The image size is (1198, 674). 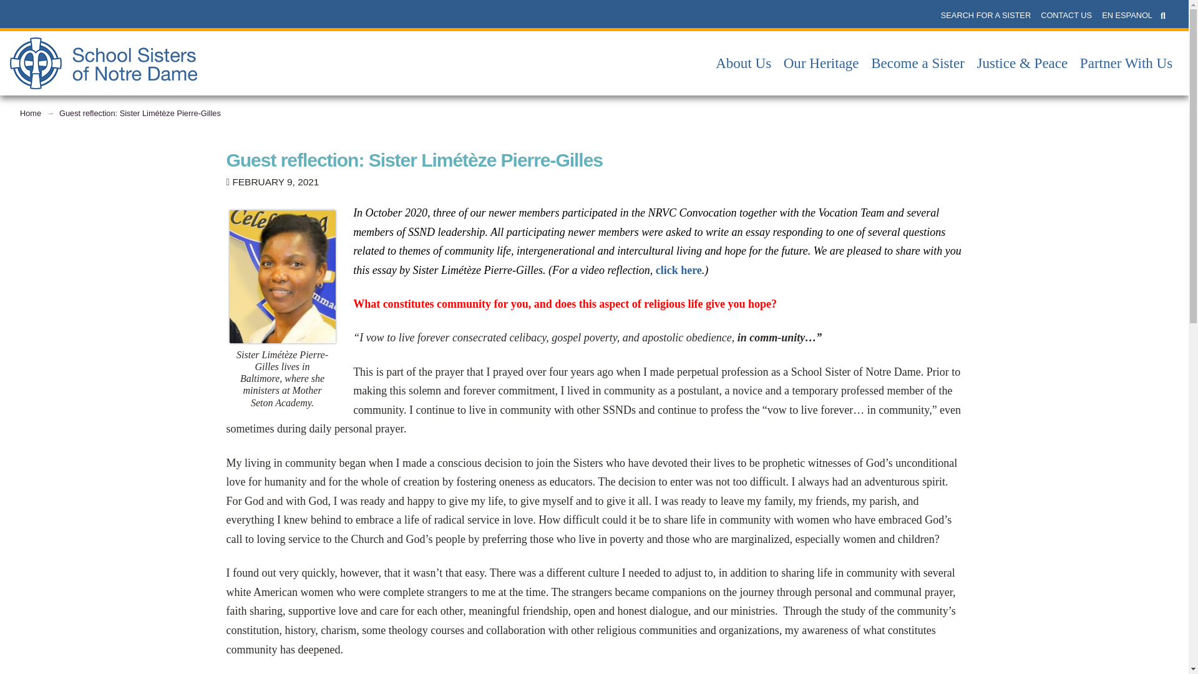 I want to click on Become a Sister, so click(x=917, y=63).